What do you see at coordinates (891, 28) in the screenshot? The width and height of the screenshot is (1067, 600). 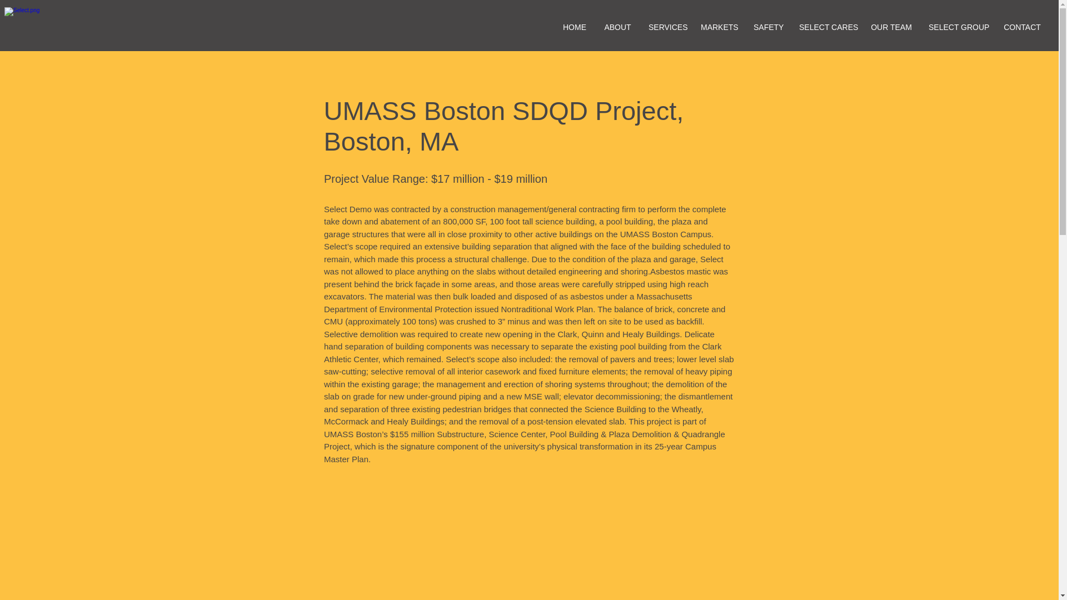 I see `OUR TEAM` at bounding box center [891, 28].